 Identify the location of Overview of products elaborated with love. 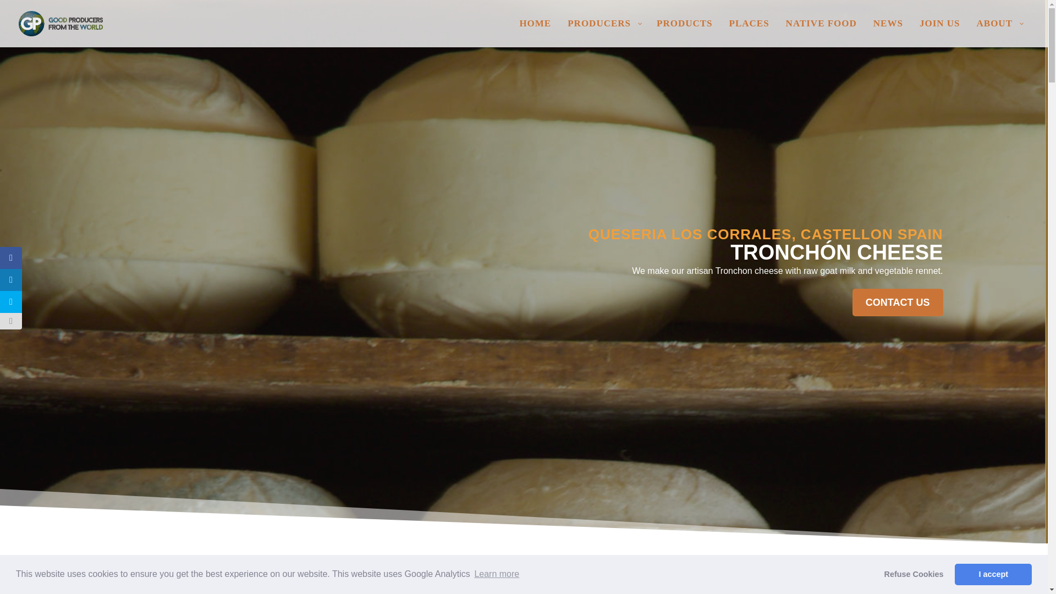
(684, 33).